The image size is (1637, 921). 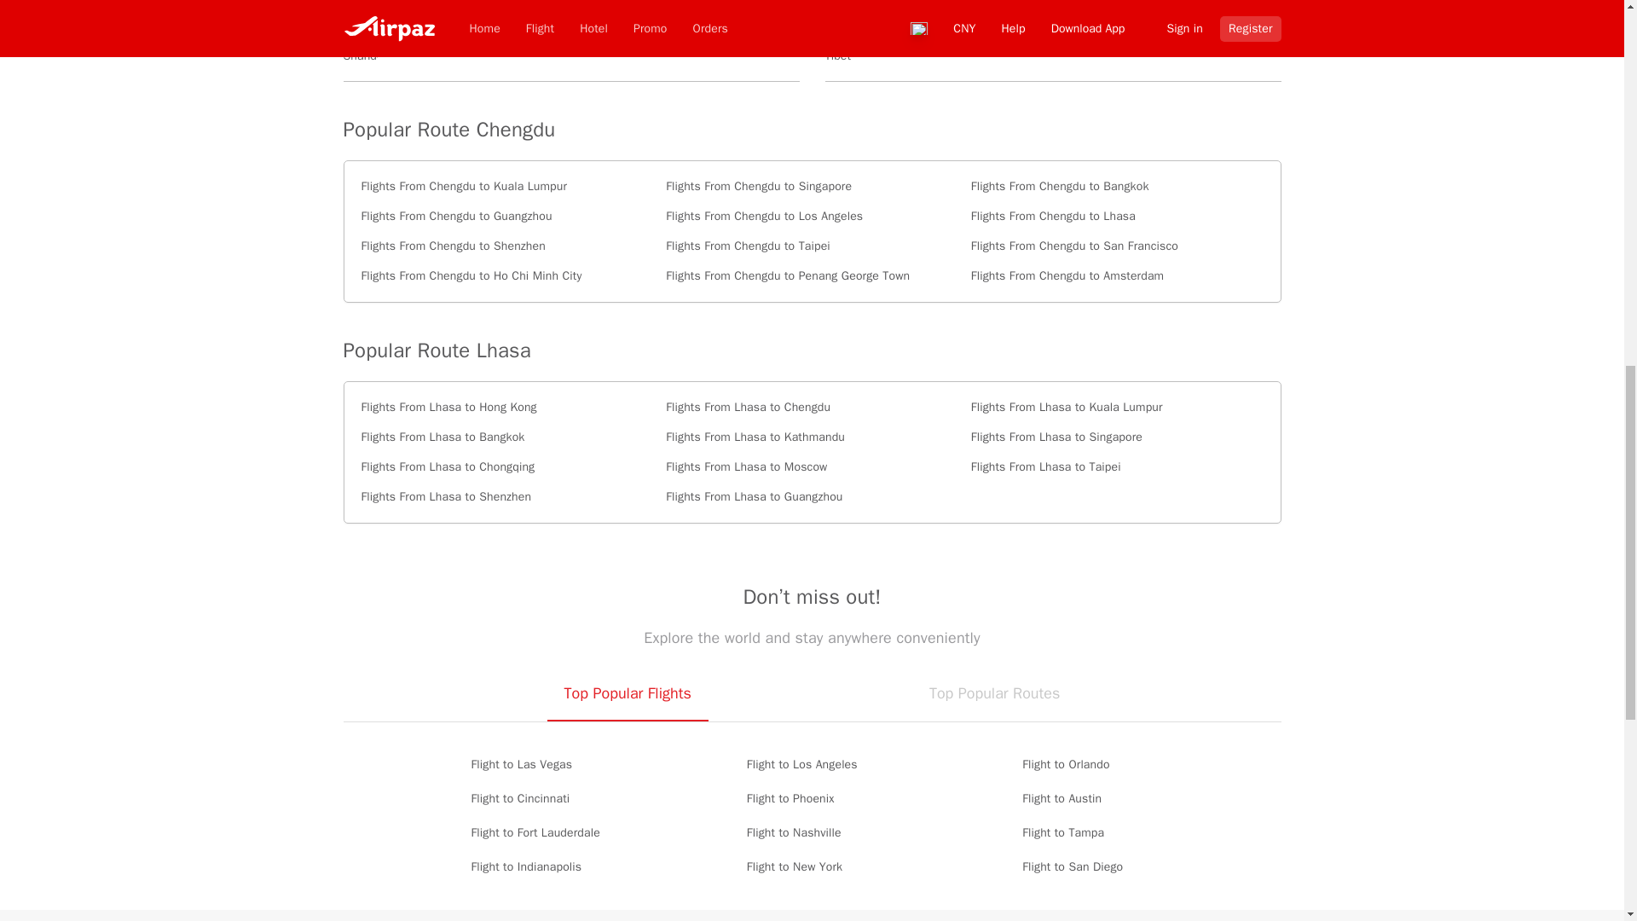 I want to click on Flights From Chengdu to Shenzhen, so click(x=507, y=246).